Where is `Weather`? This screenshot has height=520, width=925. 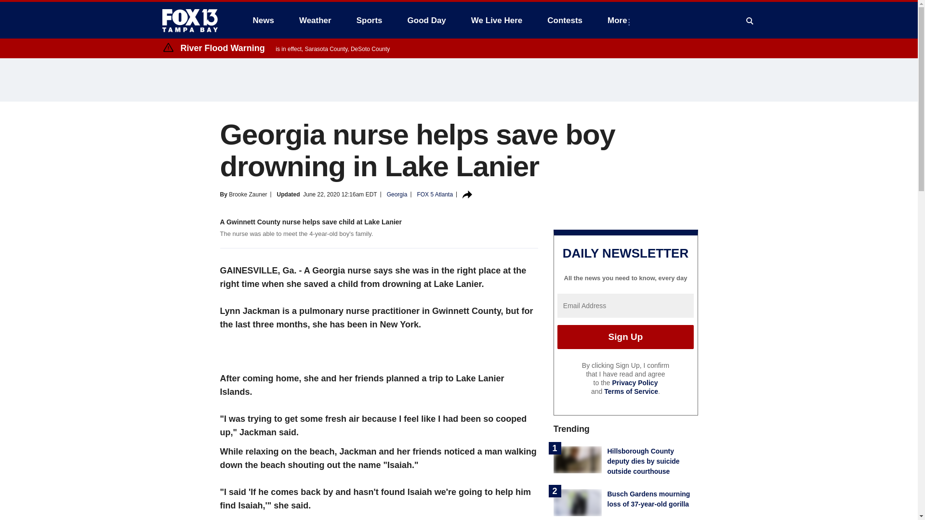 Weather is located at coordinates (315, 20).